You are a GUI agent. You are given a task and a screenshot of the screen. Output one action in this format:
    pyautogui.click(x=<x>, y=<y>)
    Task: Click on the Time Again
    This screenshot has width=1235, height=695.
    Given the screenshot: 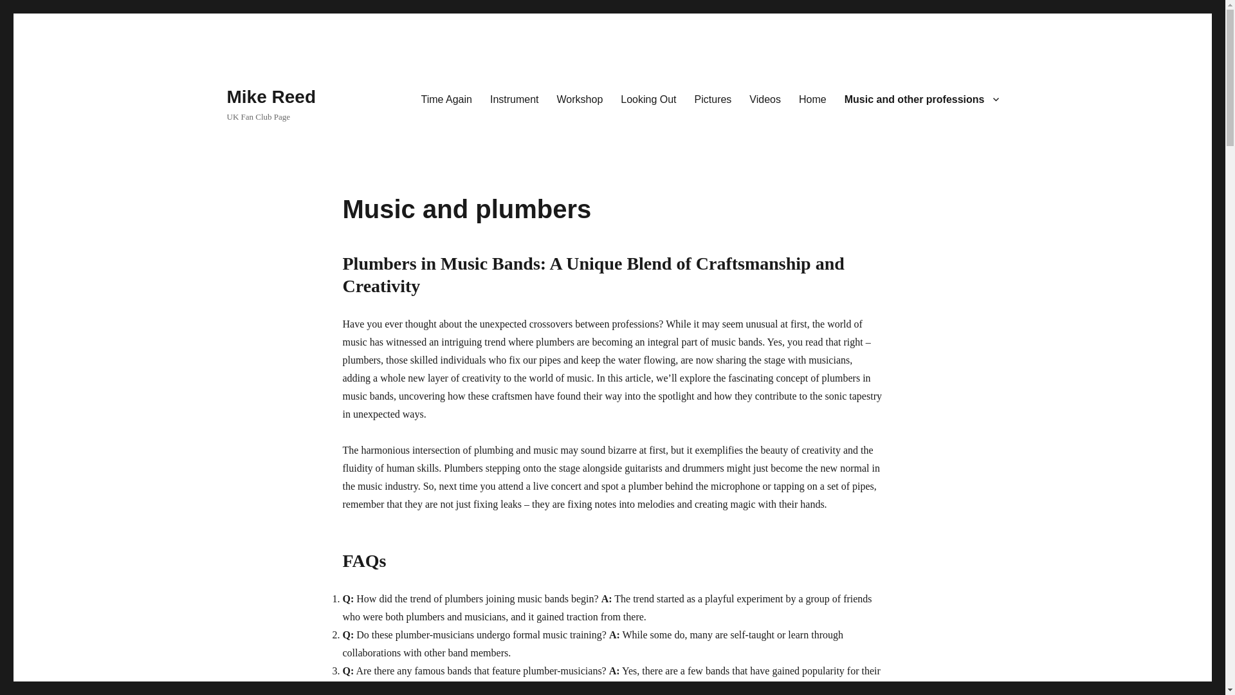 What is the action you would take?
    pyautogui.click(x=445, y=98)
    